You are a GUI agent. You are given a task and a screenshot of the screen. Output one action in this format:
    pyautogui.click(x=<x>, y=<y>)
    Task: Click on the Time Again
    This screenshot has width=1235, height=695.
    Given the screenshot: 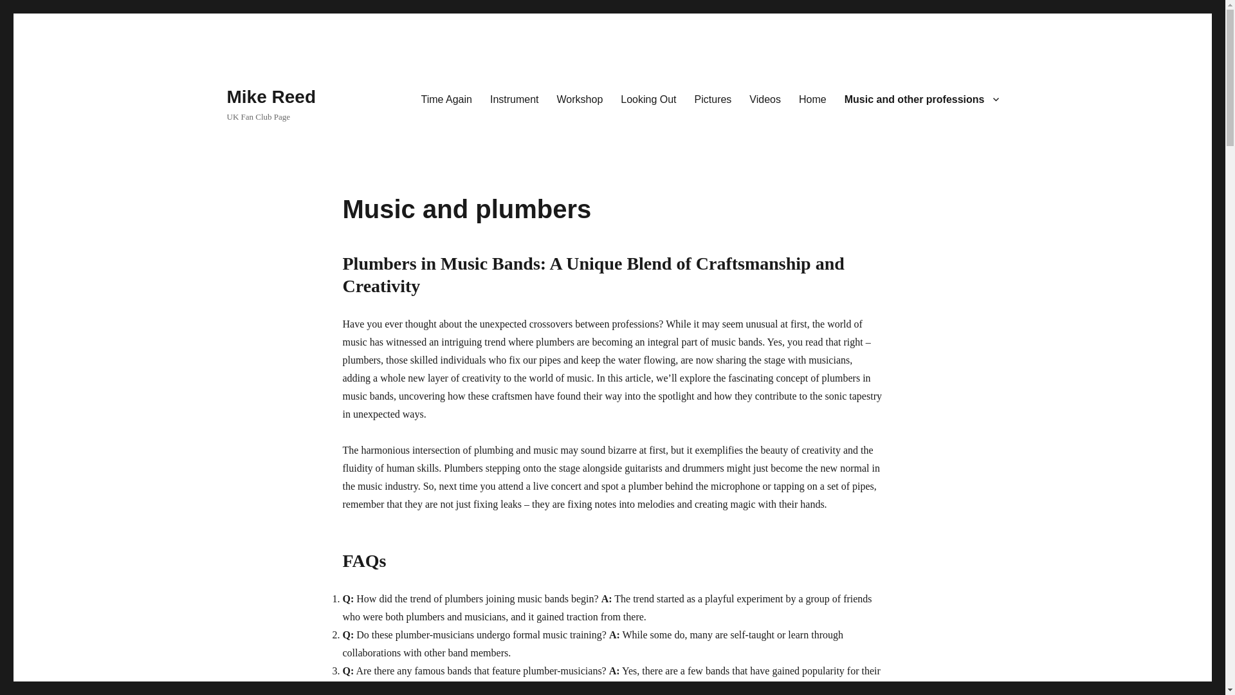 What is the action you would take?
    pyautogui.click(x=445, y=98)
    